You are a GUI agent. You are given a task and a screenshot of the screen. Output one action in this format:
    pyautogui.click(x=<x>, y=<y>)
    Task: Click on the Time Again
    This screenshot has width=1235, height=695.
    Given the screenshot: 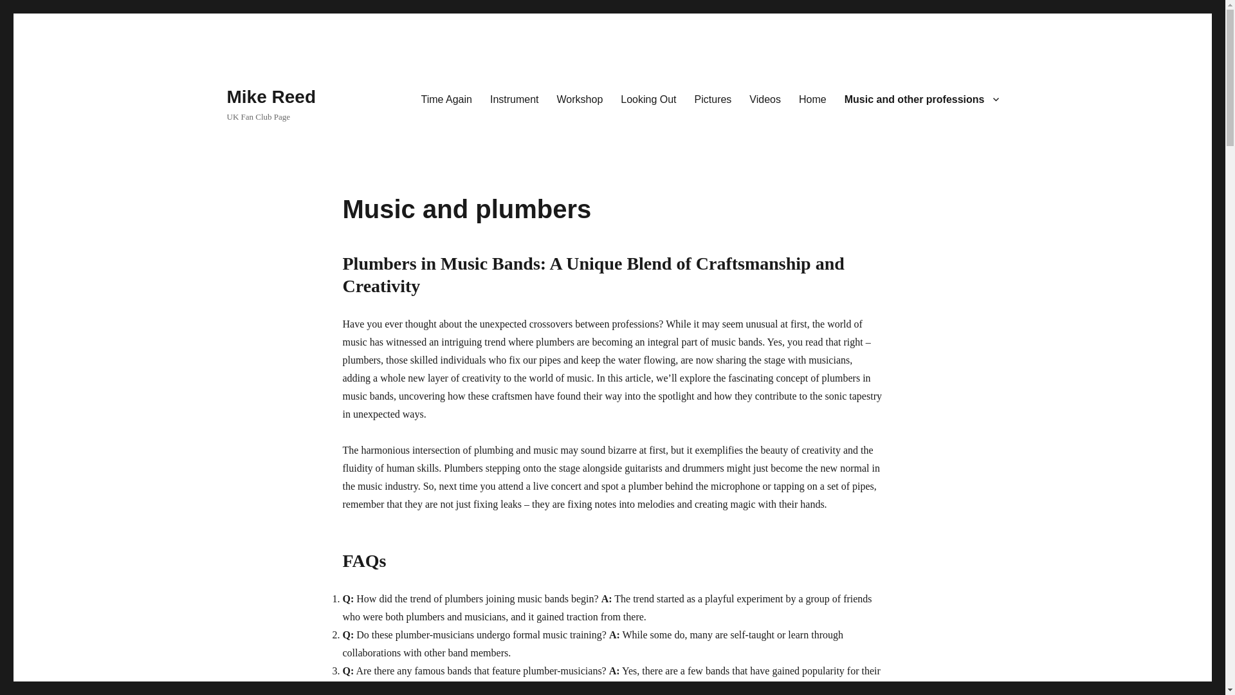 What is the action you would take?
    pyautogui.click(x=445, y=98)
    